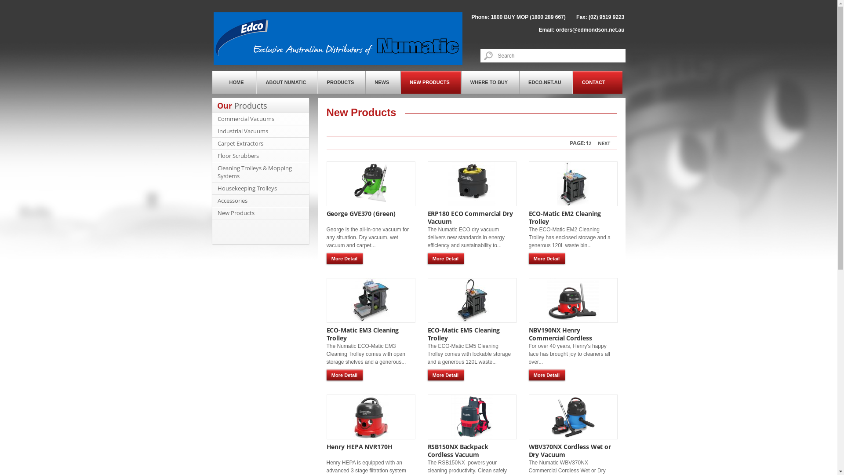 This screenshot has width=844, height=475. Describe the element at coordinates (236, 213) in the screenshot. I see `New Products` at that location.